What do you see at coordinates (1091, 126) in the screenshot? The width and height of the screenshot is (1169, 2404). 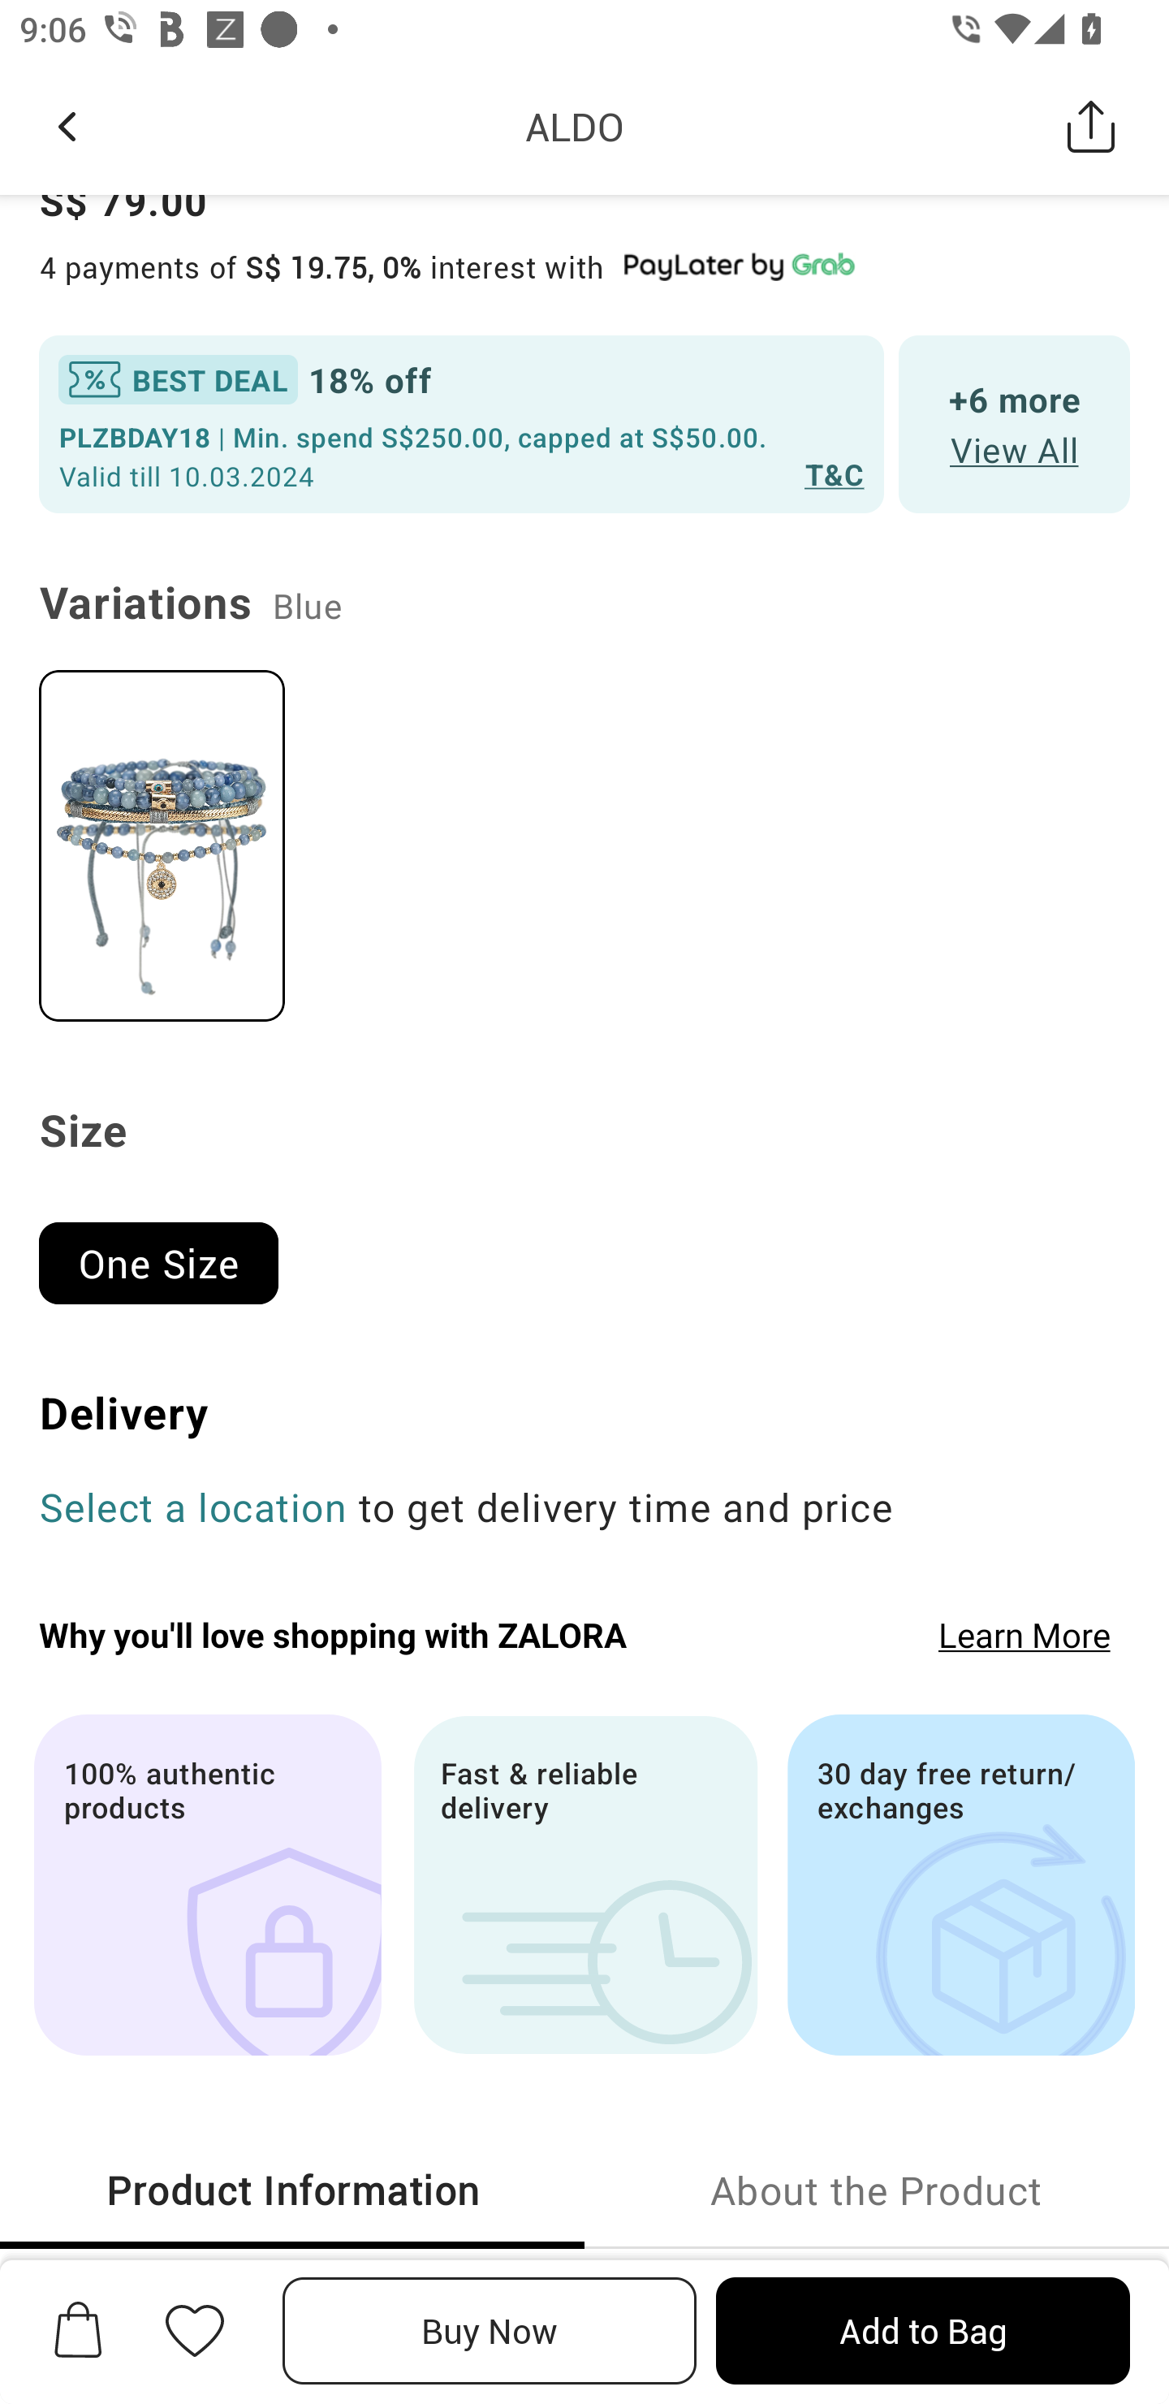 I see `Share this Product` at bounding box center [1091, 126].